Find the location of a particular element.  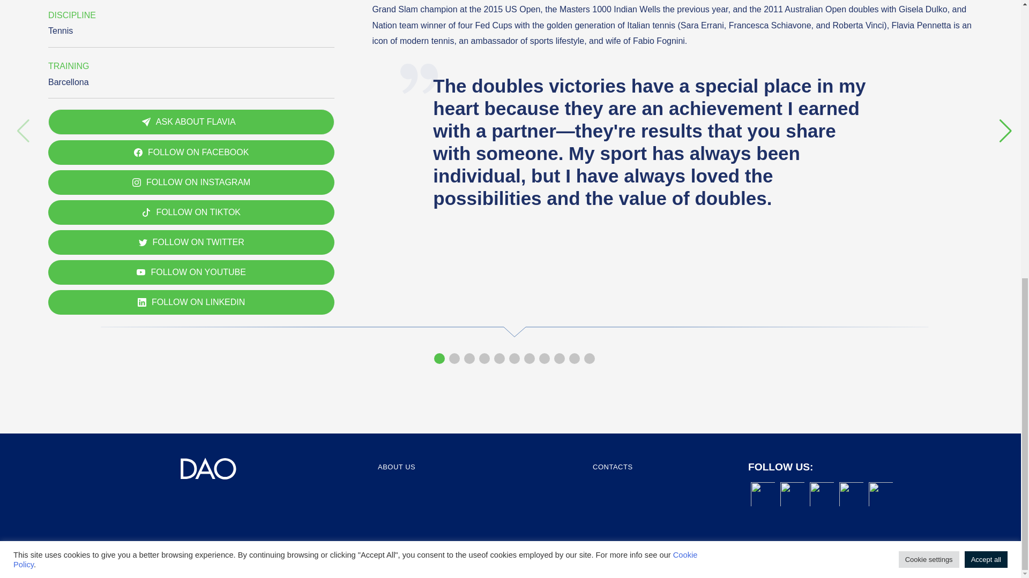

FOLLOW ON LINKEDIN is located at coordinates (191, 302).